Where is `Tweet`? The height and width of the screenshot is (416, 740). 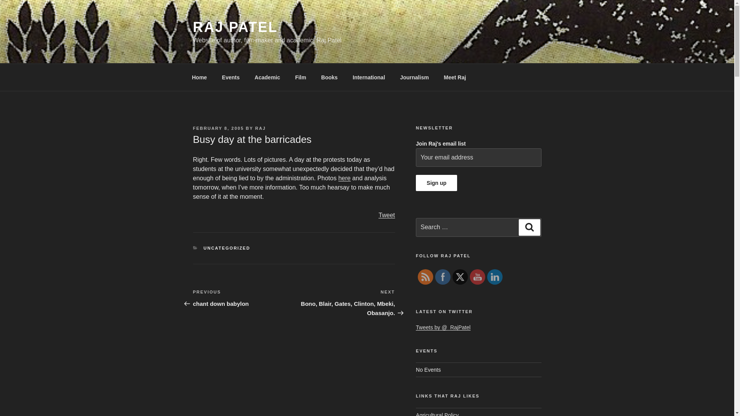
Tweet is located at coordinates (442, 277).